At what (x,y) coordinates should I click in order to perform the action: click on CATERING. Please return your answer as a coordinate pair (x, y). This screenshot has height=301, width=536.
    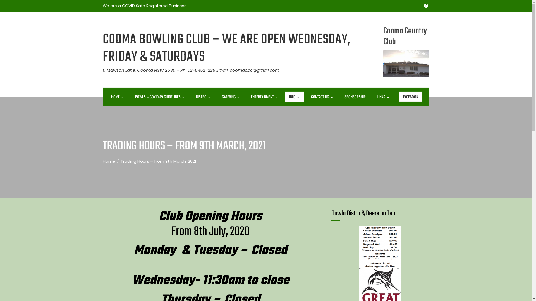
    Looking at the image, I should click on (231, 97).